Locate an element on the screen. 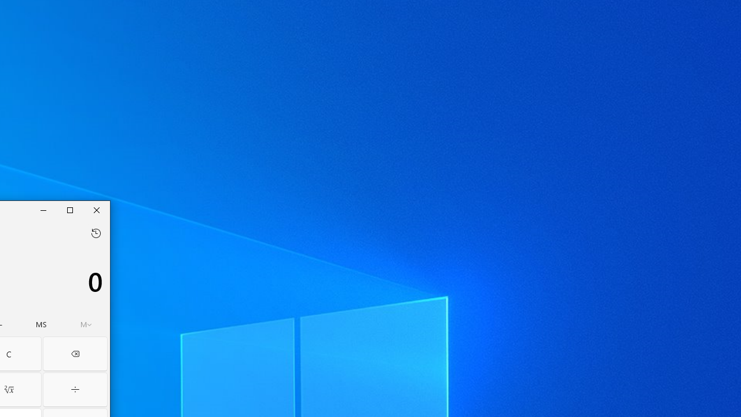 This screenshot has width=741, height=417. Backspace is located at coordinates (75, 353).